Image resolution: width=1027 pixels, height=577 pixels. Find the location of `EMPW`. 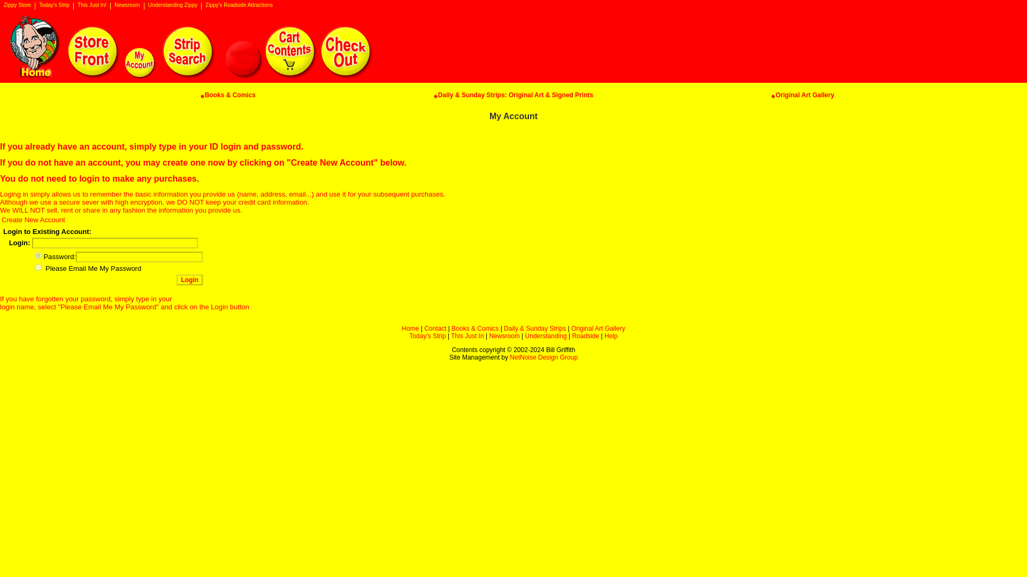

EMPW is located at coordinates (39, 267).